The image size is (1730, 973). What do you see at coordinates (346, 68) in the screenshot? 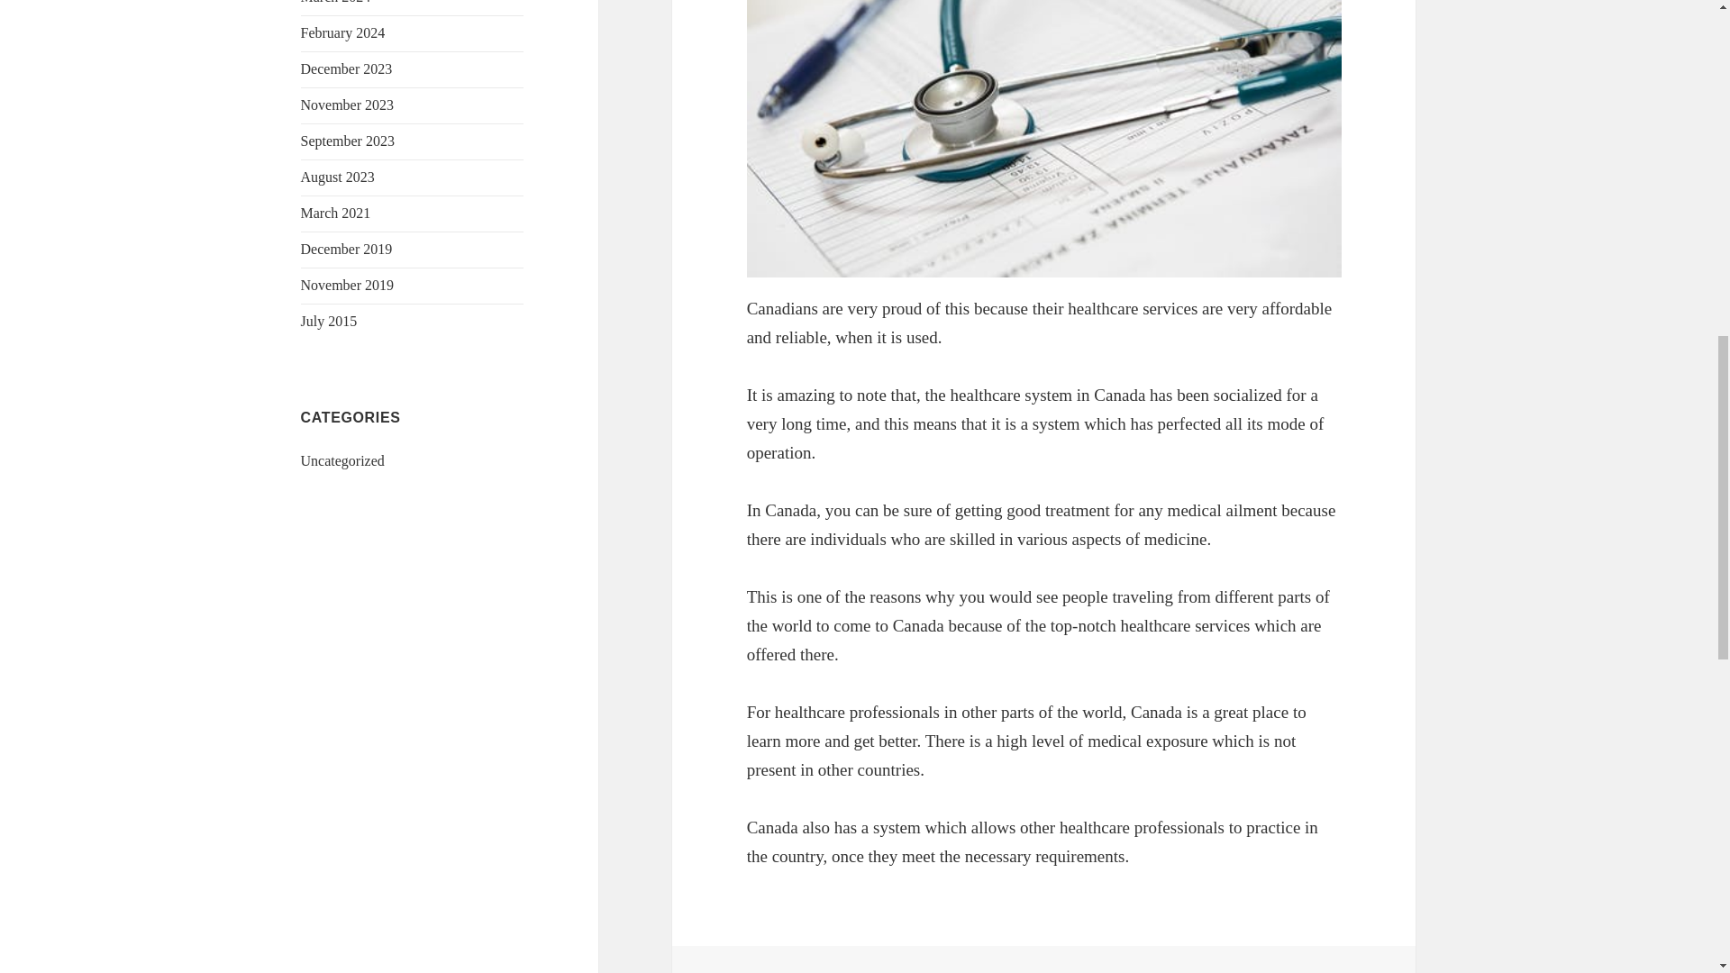
I see `December 2023` at bounding box center [346, 68].